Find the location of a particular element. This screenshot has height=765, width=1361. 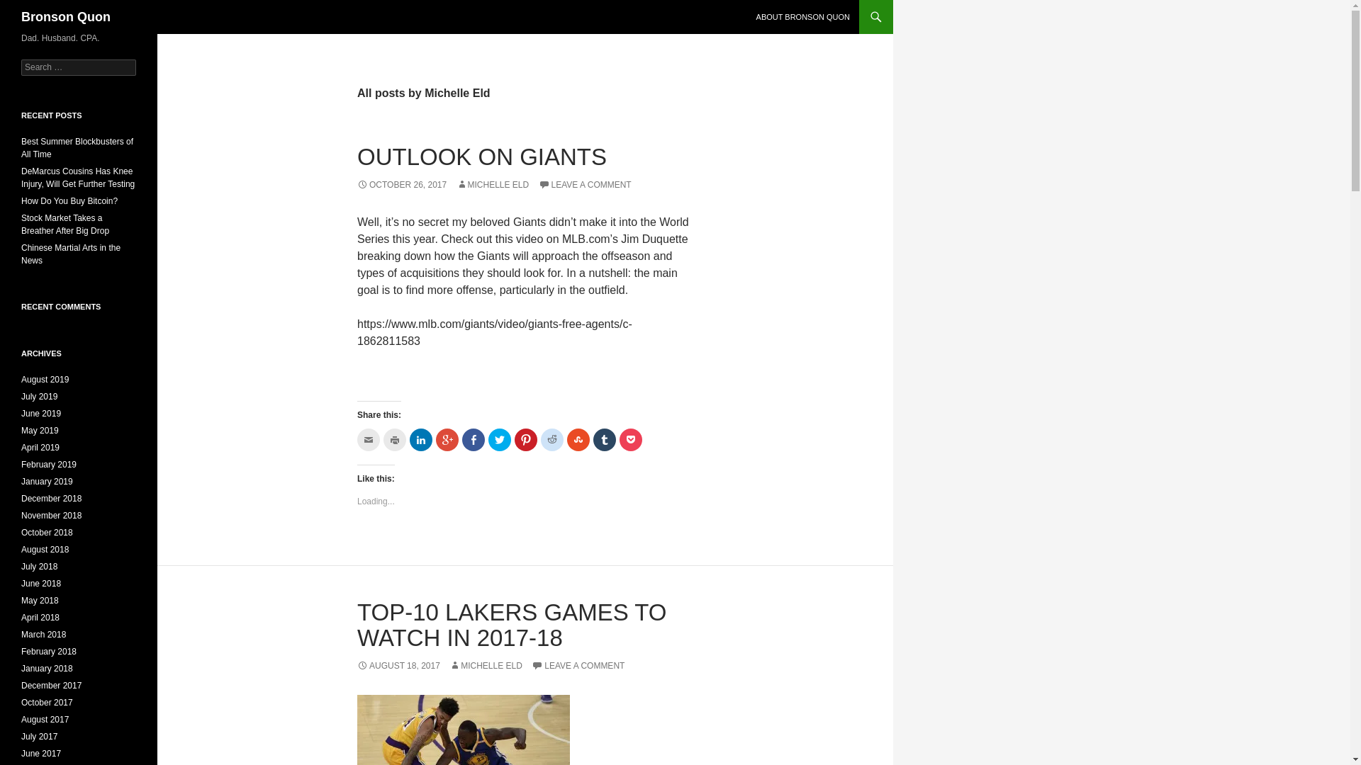

MICHELLE ELD is located at coordinates (486, 666).